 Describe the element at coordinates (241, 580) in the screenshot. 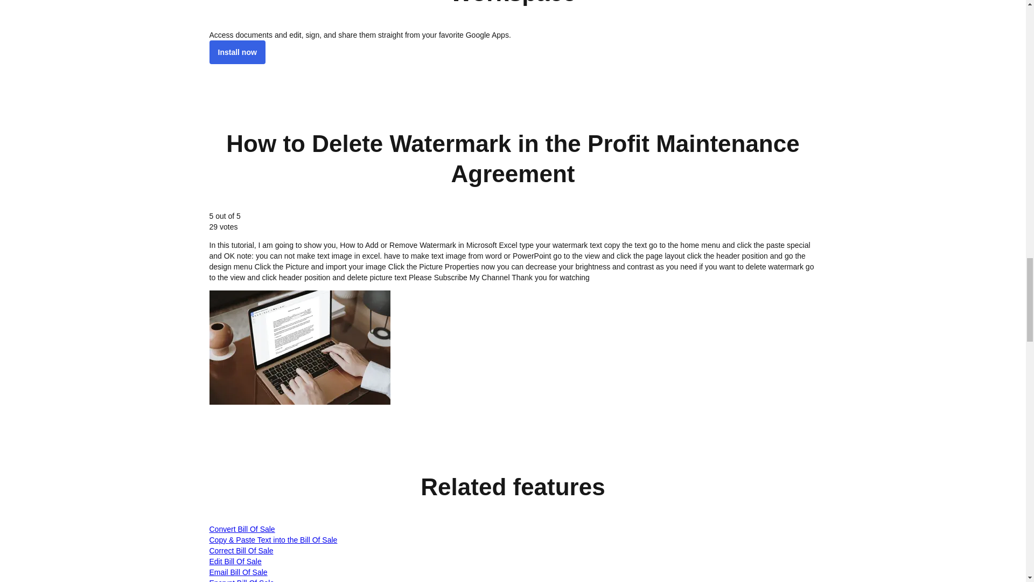

I see `Encrypt Bill Of Sale` at that location.